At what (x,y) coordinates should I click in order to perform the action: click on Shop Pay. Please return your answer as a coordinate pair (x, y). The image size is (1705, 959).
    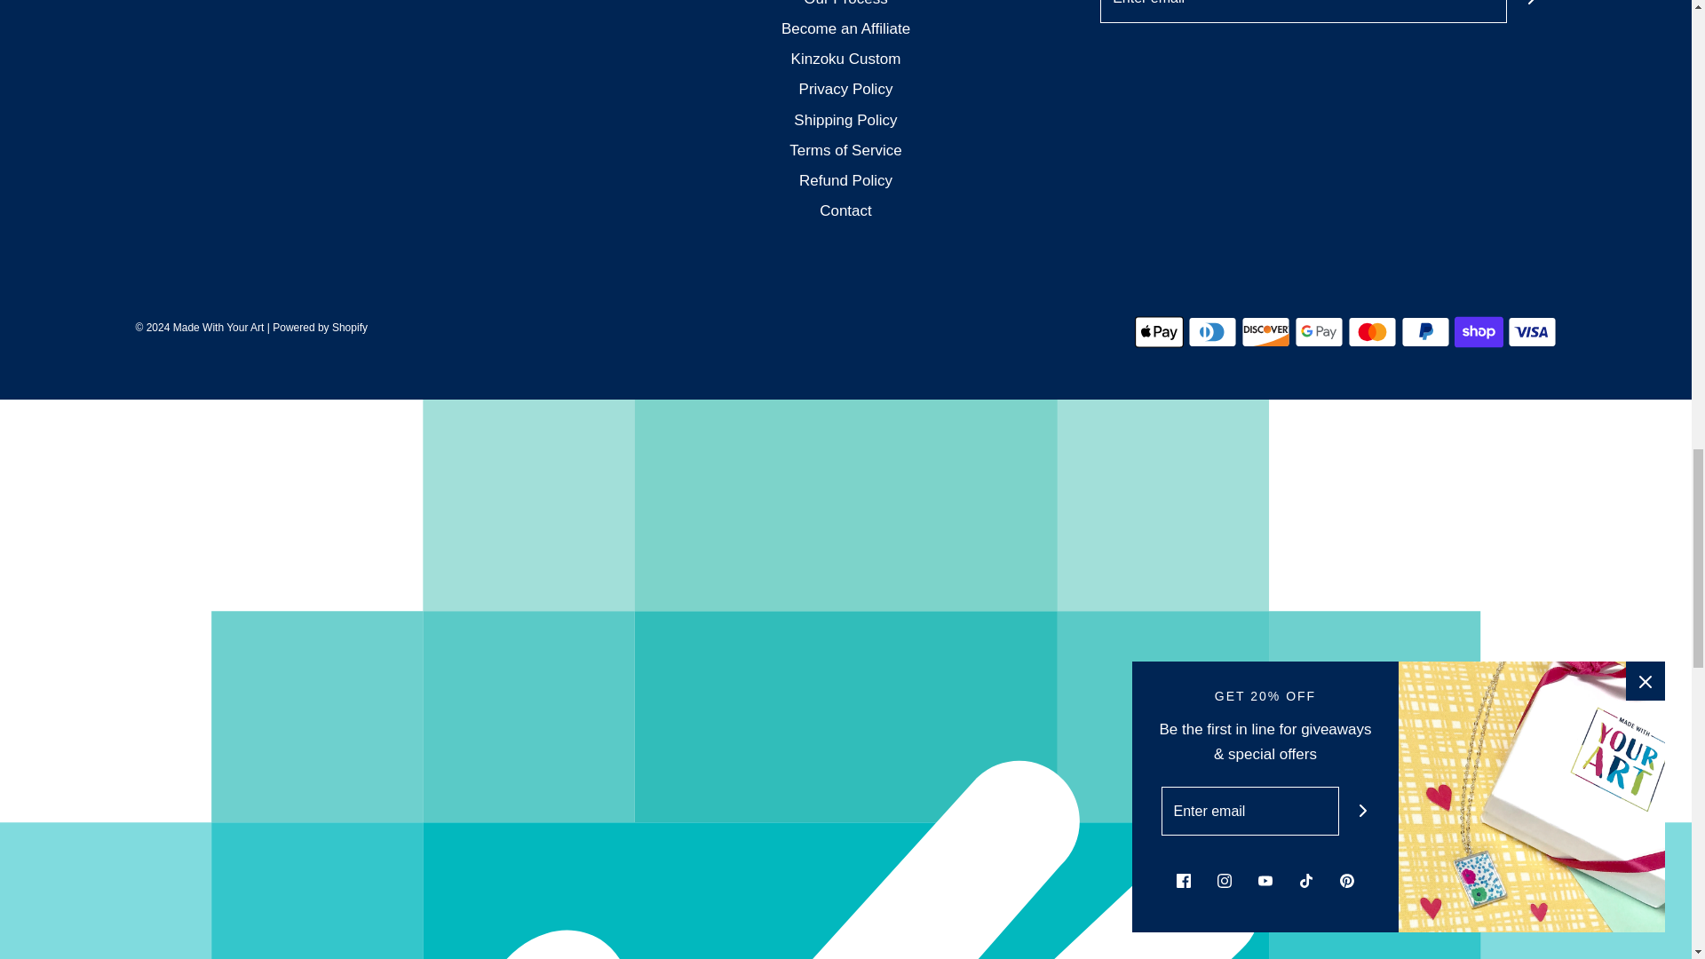
    Looking at the image, I should click on (1479, 332).